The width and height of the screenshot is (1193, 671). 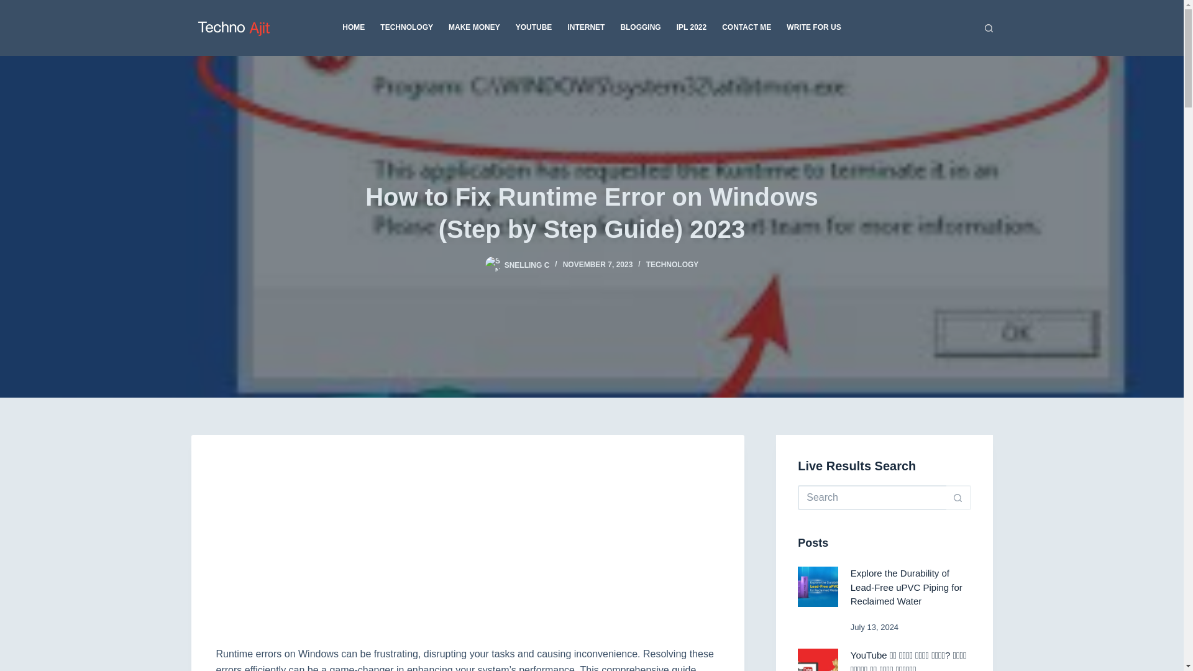 What do you see at coordinates (527, 265) in the screenshot?
I see `Posts by Snelling C` at bounding box center [527, 265].